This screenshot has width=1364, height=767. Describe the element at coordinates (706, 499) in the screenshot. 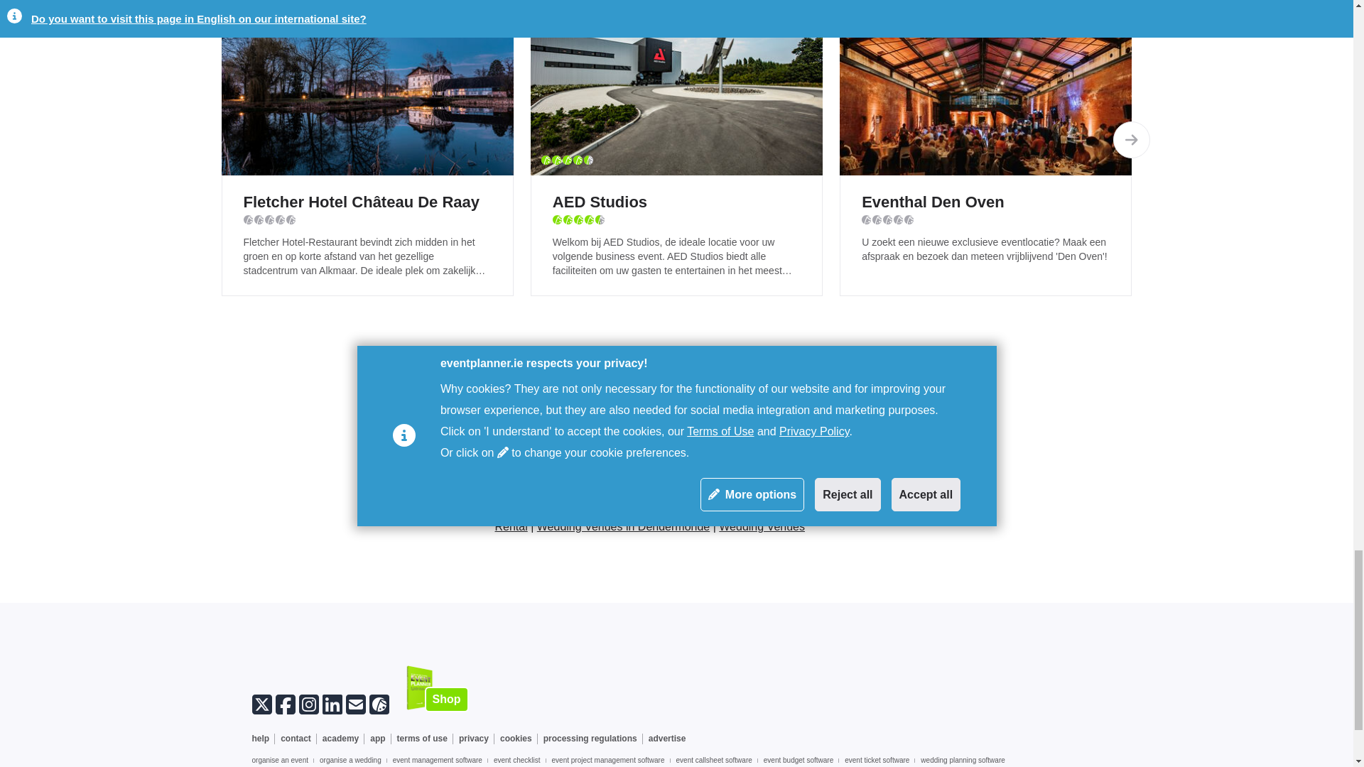

I see `Conference Hall Rental in Dendermonde` at that location.